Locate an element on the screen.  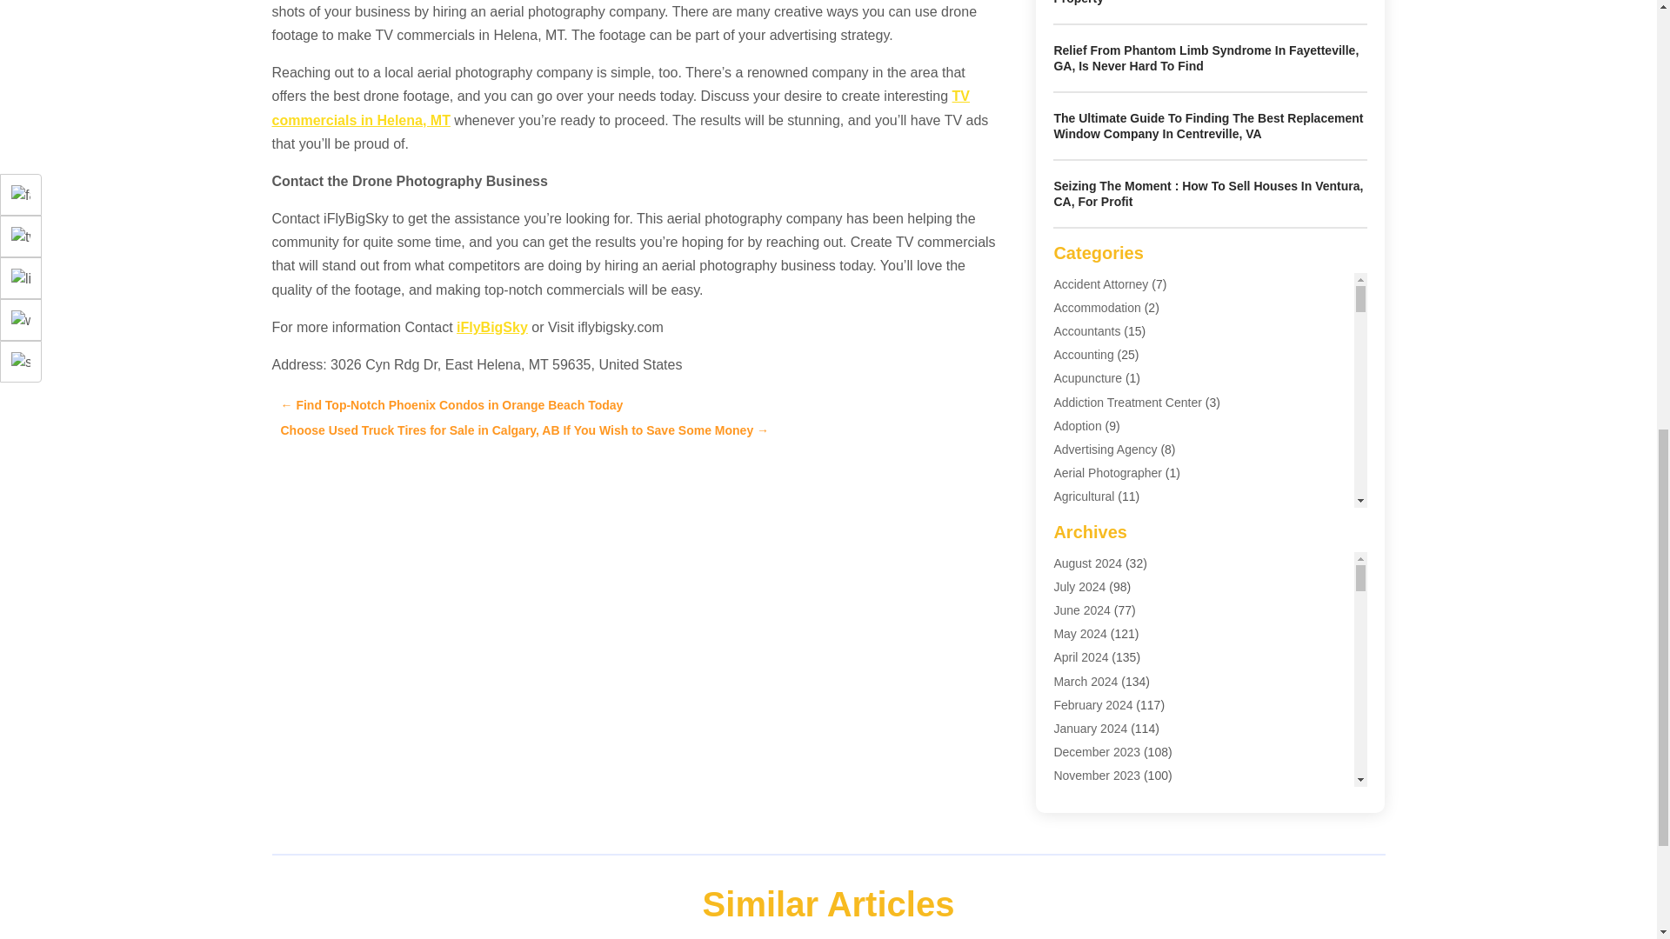
South Florida Homes For Sale: Find The Right Property is located at coordinates (1186, 3).